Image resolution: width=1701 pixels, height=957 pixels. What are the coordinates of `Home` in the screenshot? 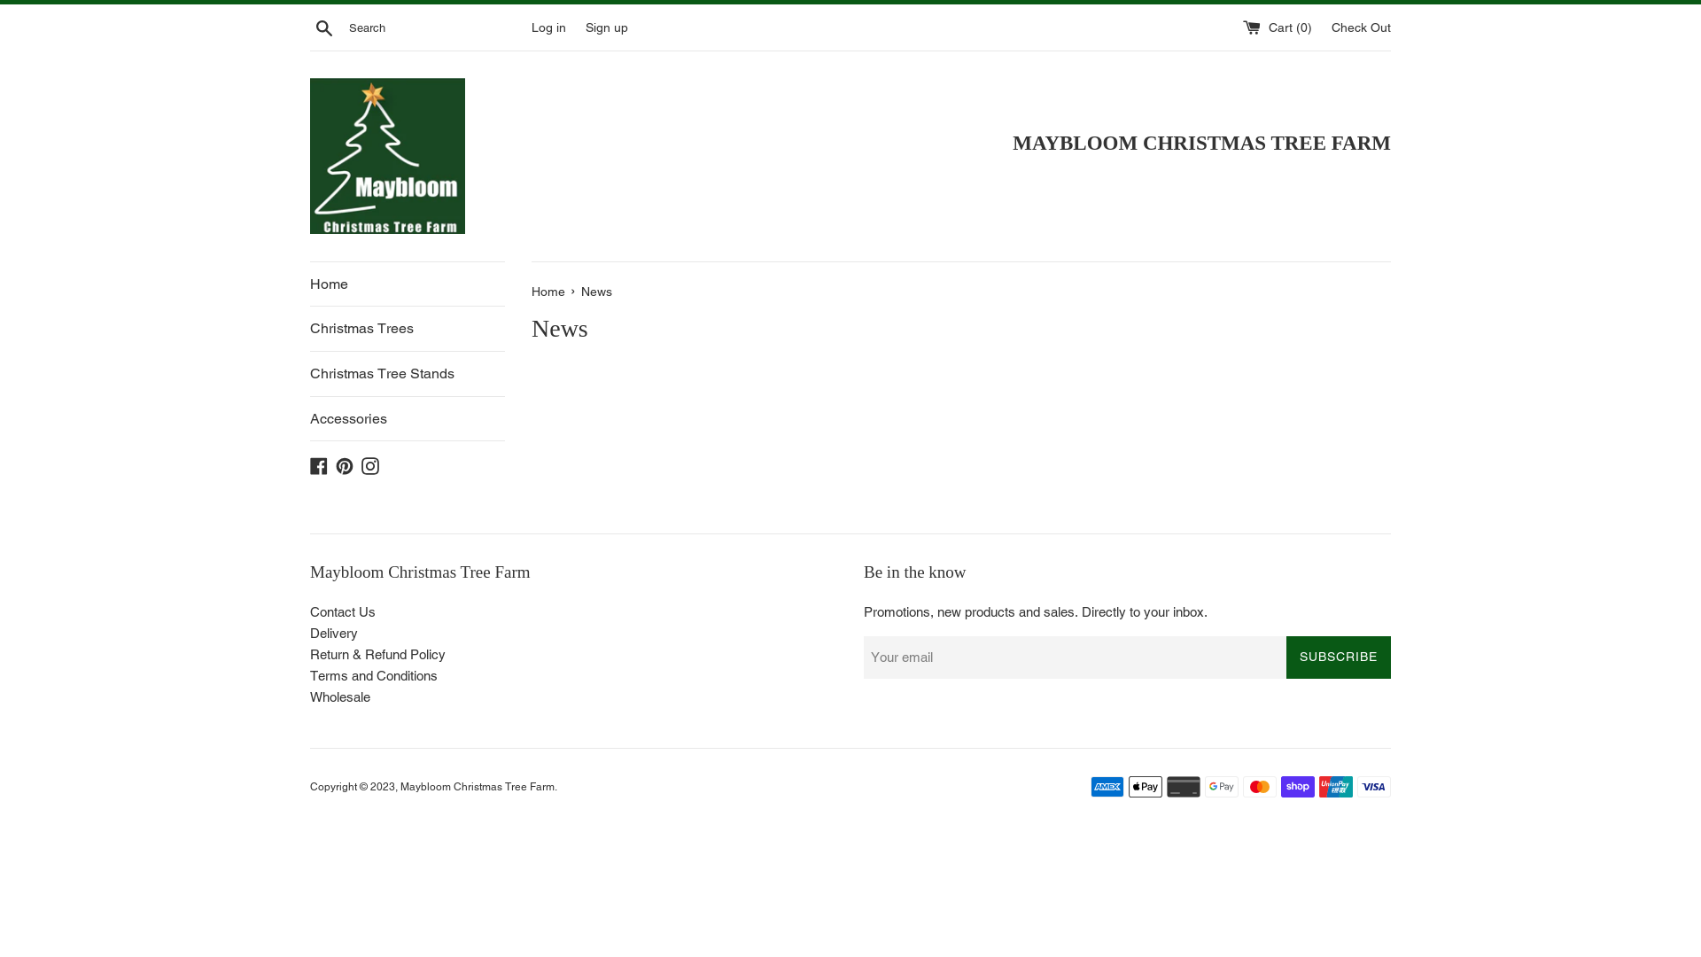 It's located at (550, 292).